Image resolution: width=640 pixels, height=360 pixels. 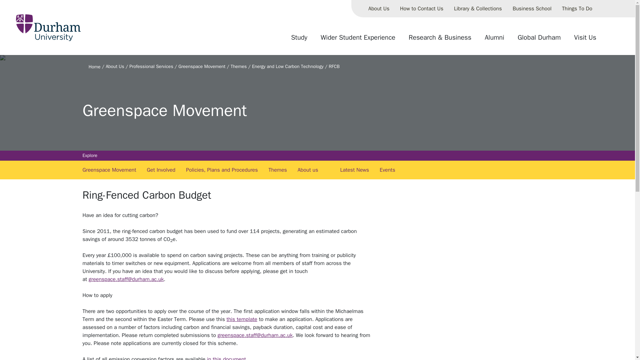 What do you see at coordinates (358, 40) in the screenshot?
I see `Wider Student Experience` at bounding box center [358, 40].